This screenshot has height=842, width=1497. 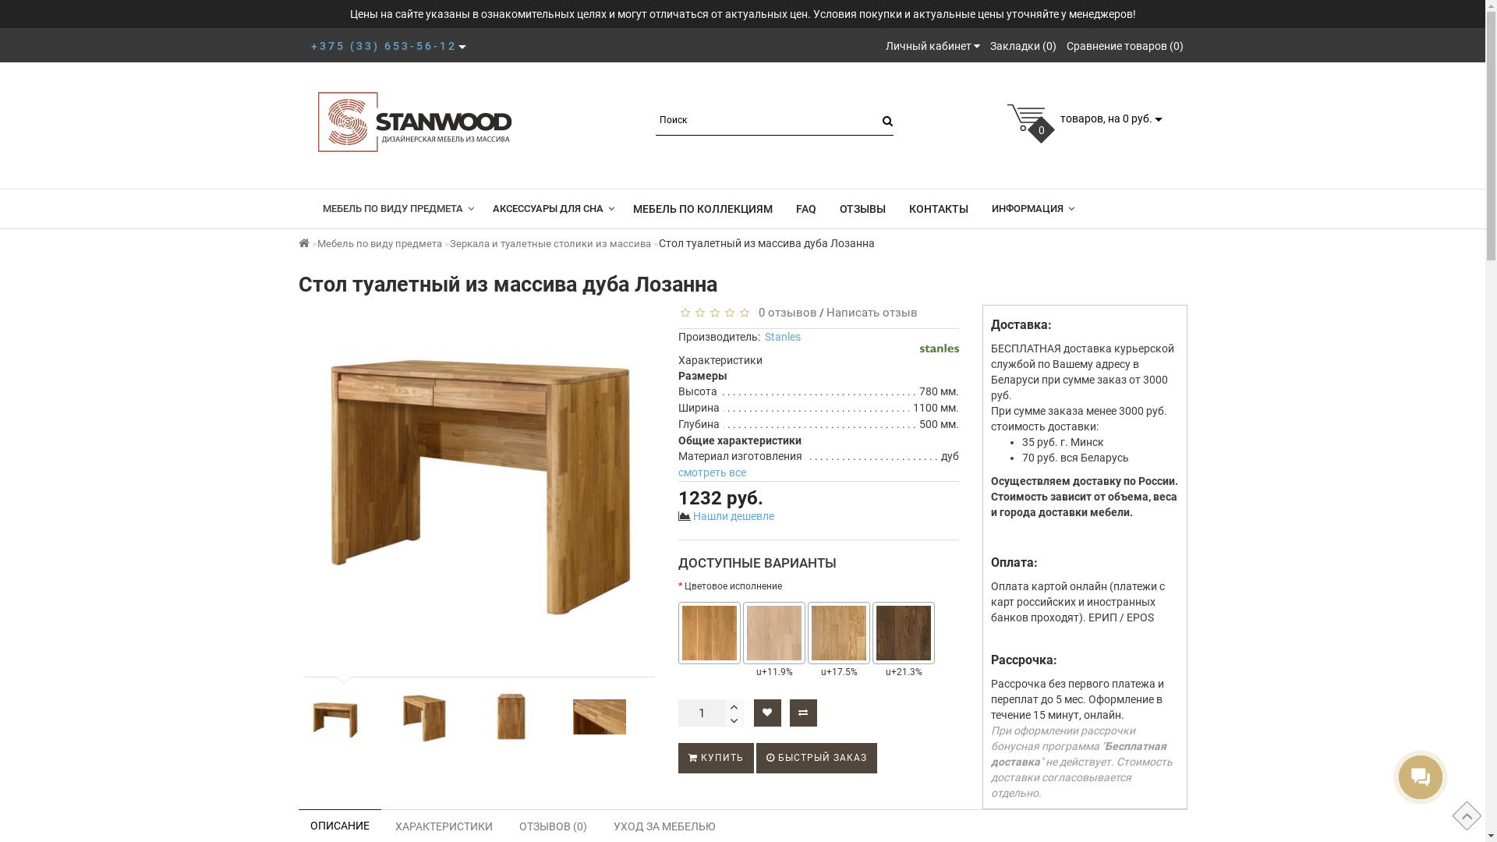 What do you see at coordinates (415, 122) in the screenshot?
I see `Stanwood.by` at bounding box center [415, 122].